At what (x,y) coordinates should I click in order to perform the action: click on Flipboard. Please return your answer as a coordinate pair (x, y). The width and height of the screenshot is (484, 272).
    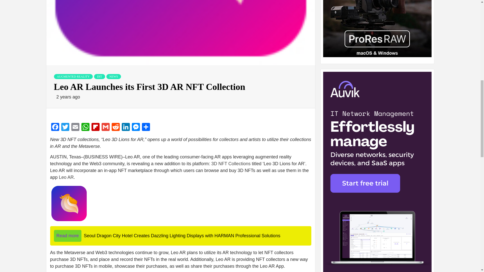
    Looking at the image, I should click on (95, 127).